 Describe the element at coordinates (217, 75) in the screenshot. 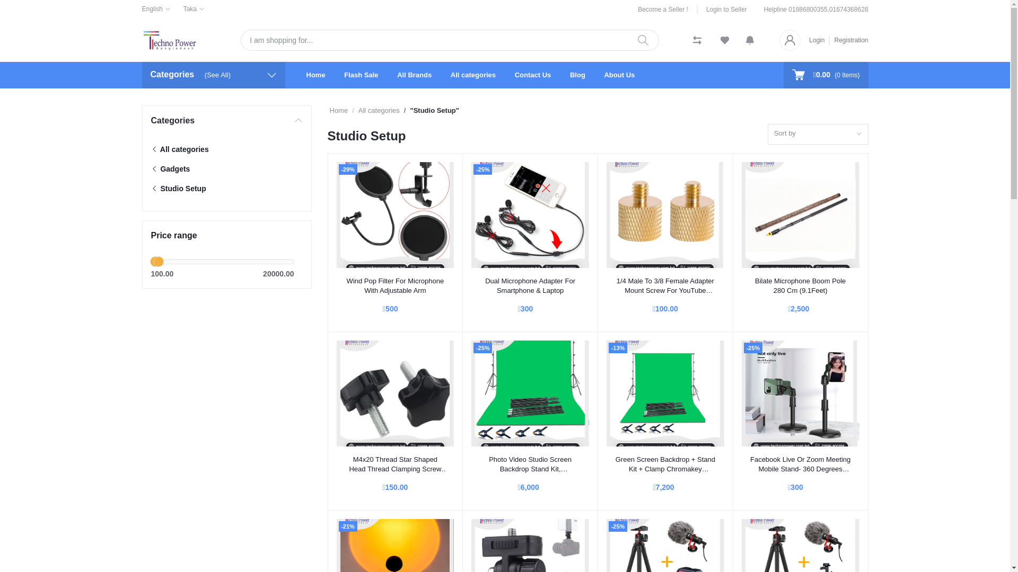

I see `(See All)` at that location.